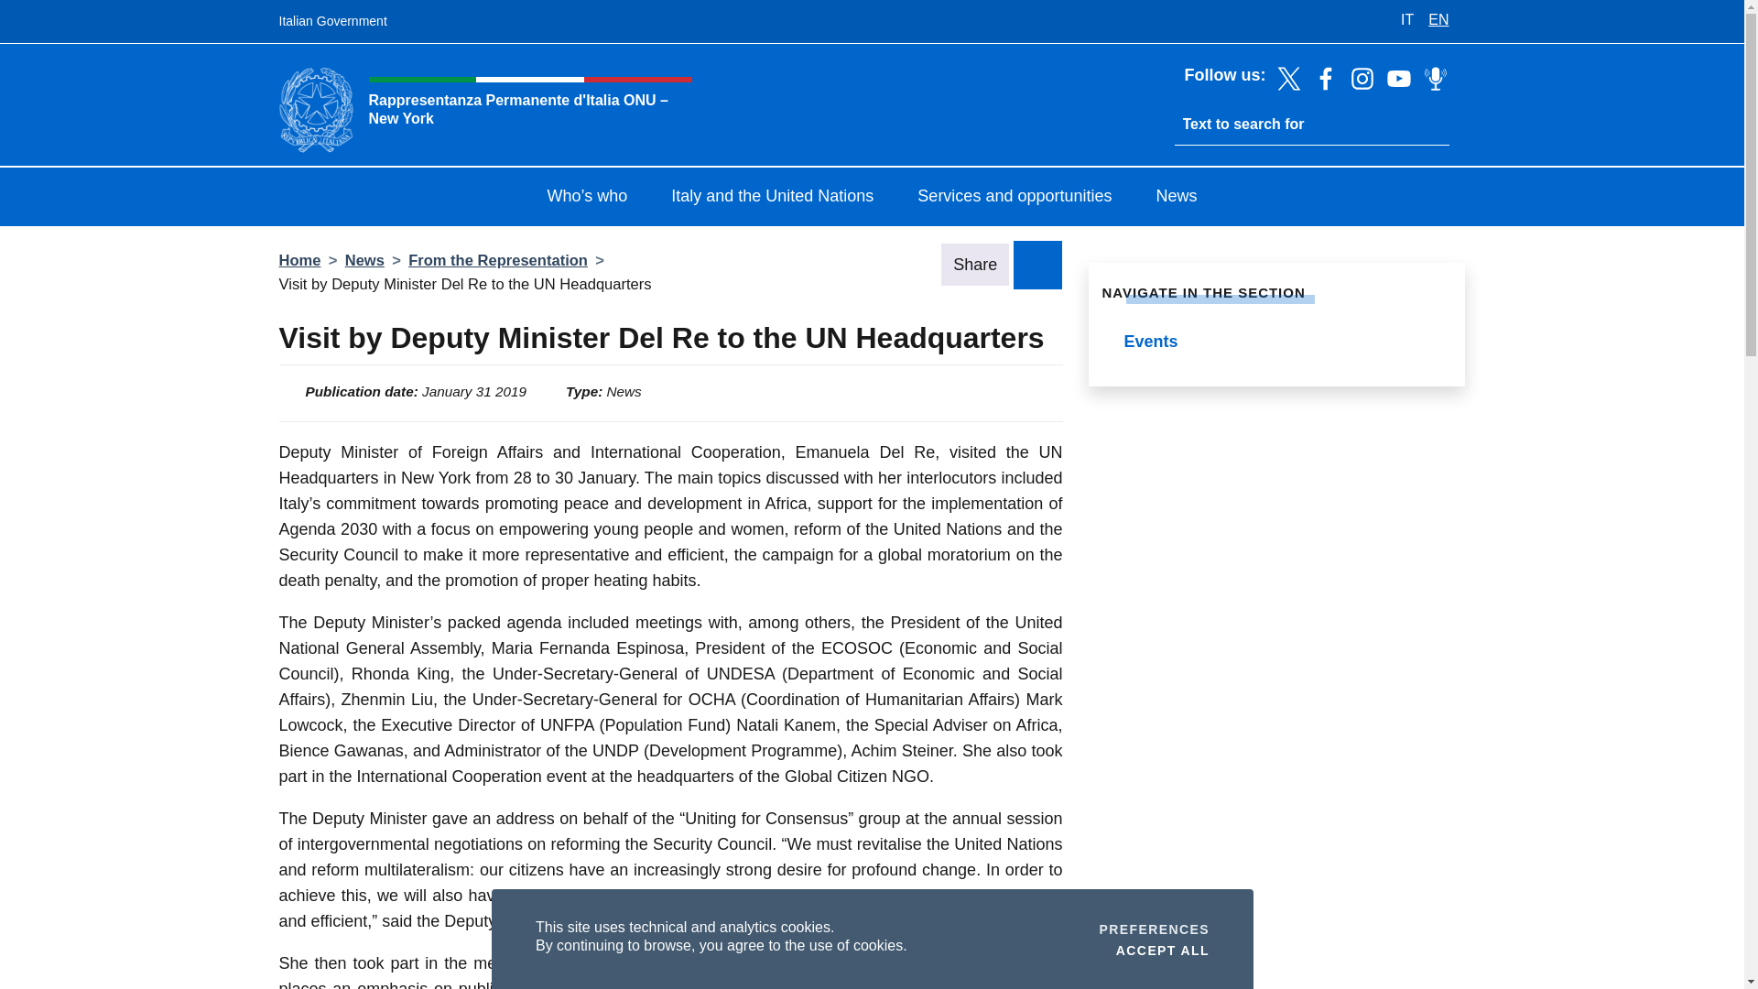 This screenshot has height=989, width=1758. Describe the element at coordinates (1176, 198) in the screenshot. I see `News` at that location.